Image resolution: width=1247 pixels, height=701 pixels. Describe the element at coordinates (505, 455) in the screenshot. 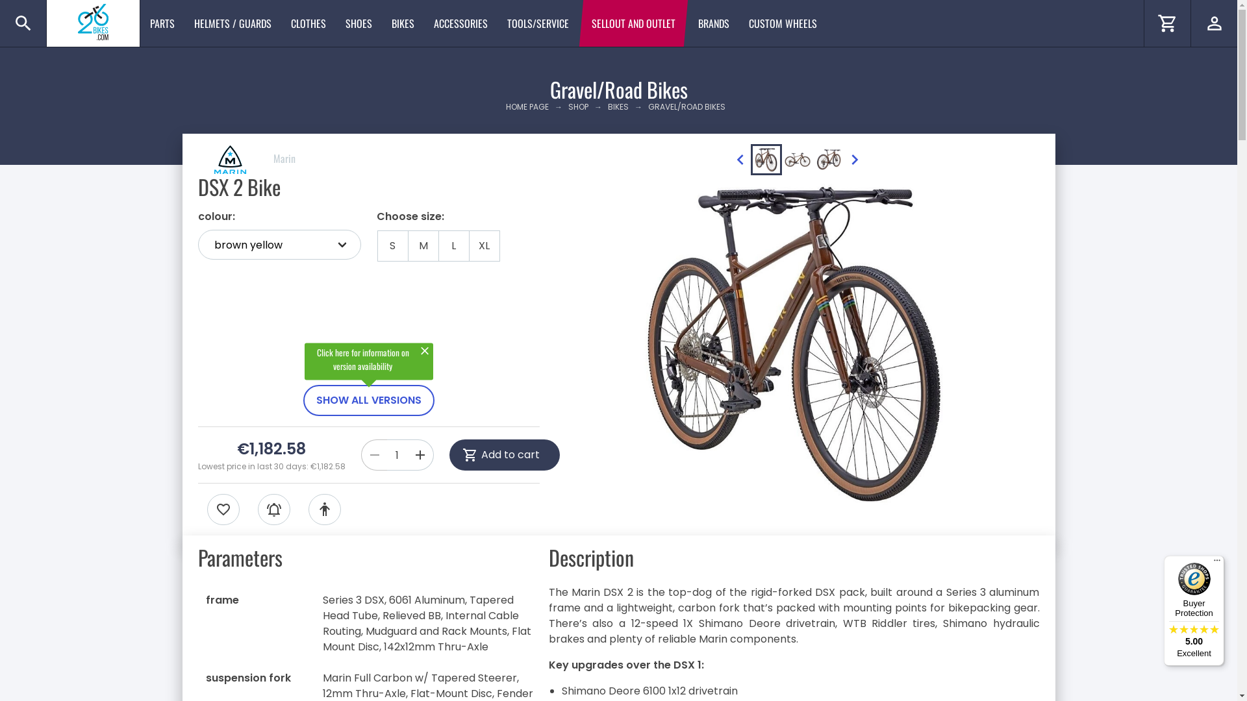

I see `Add to cart` at that location.